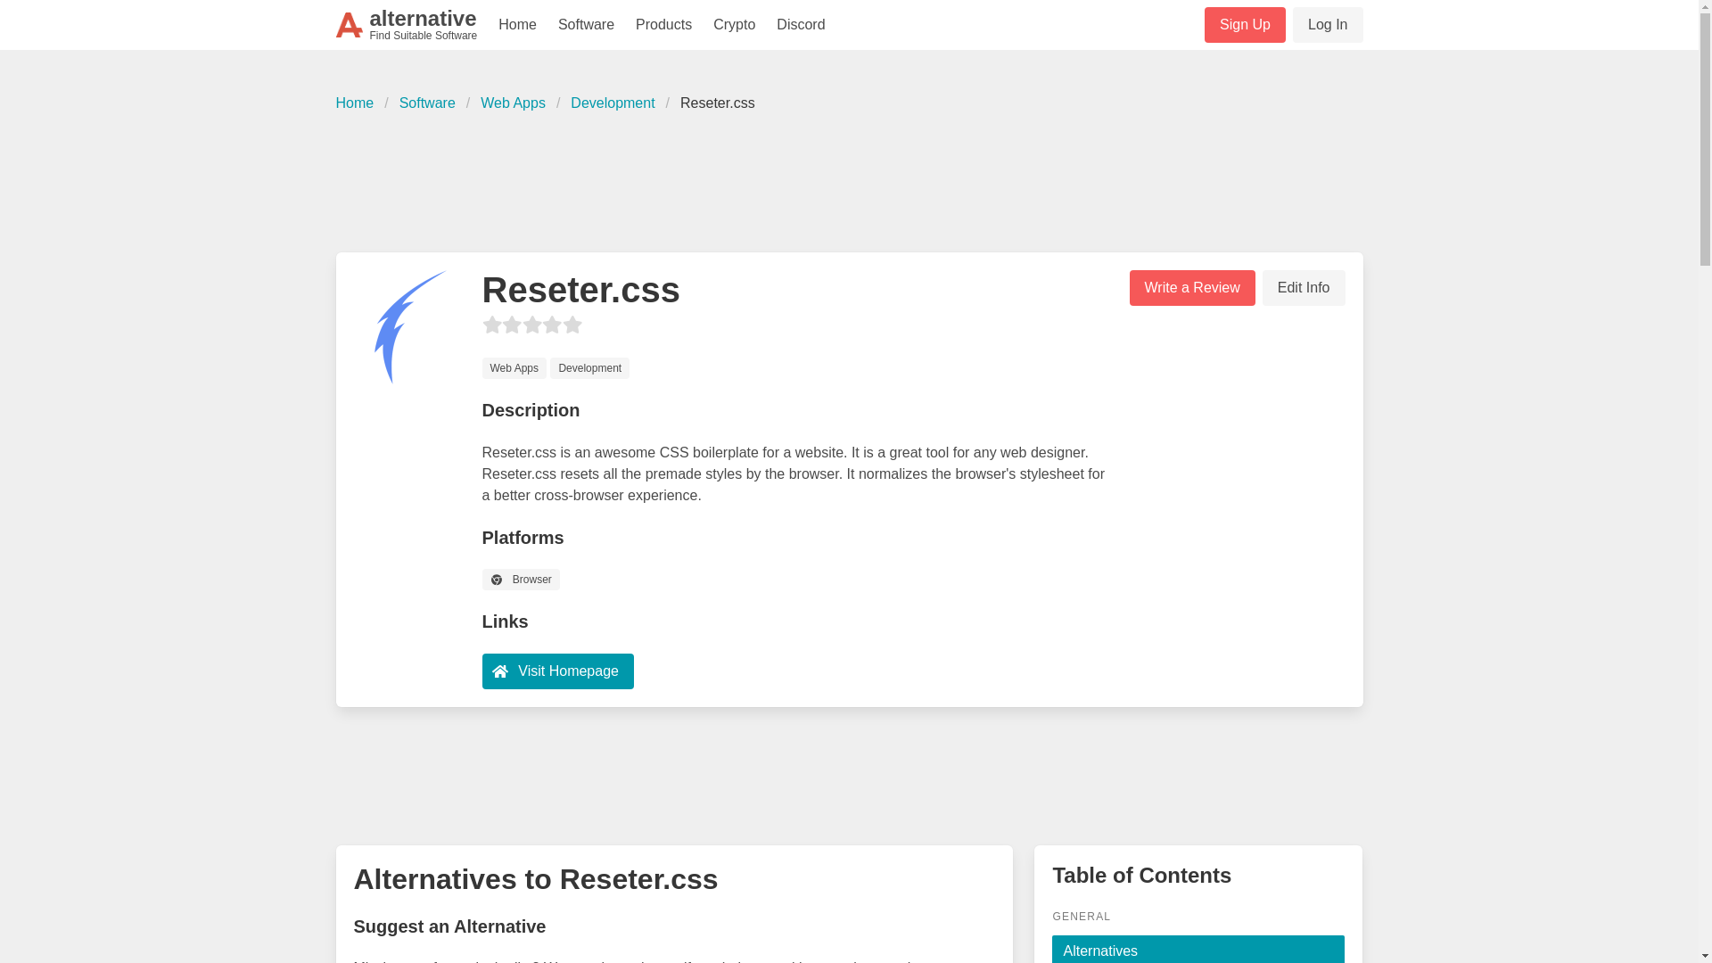 The width and height of the screenshot is (1712, 963). I want to click on Home, so click(517, 25).